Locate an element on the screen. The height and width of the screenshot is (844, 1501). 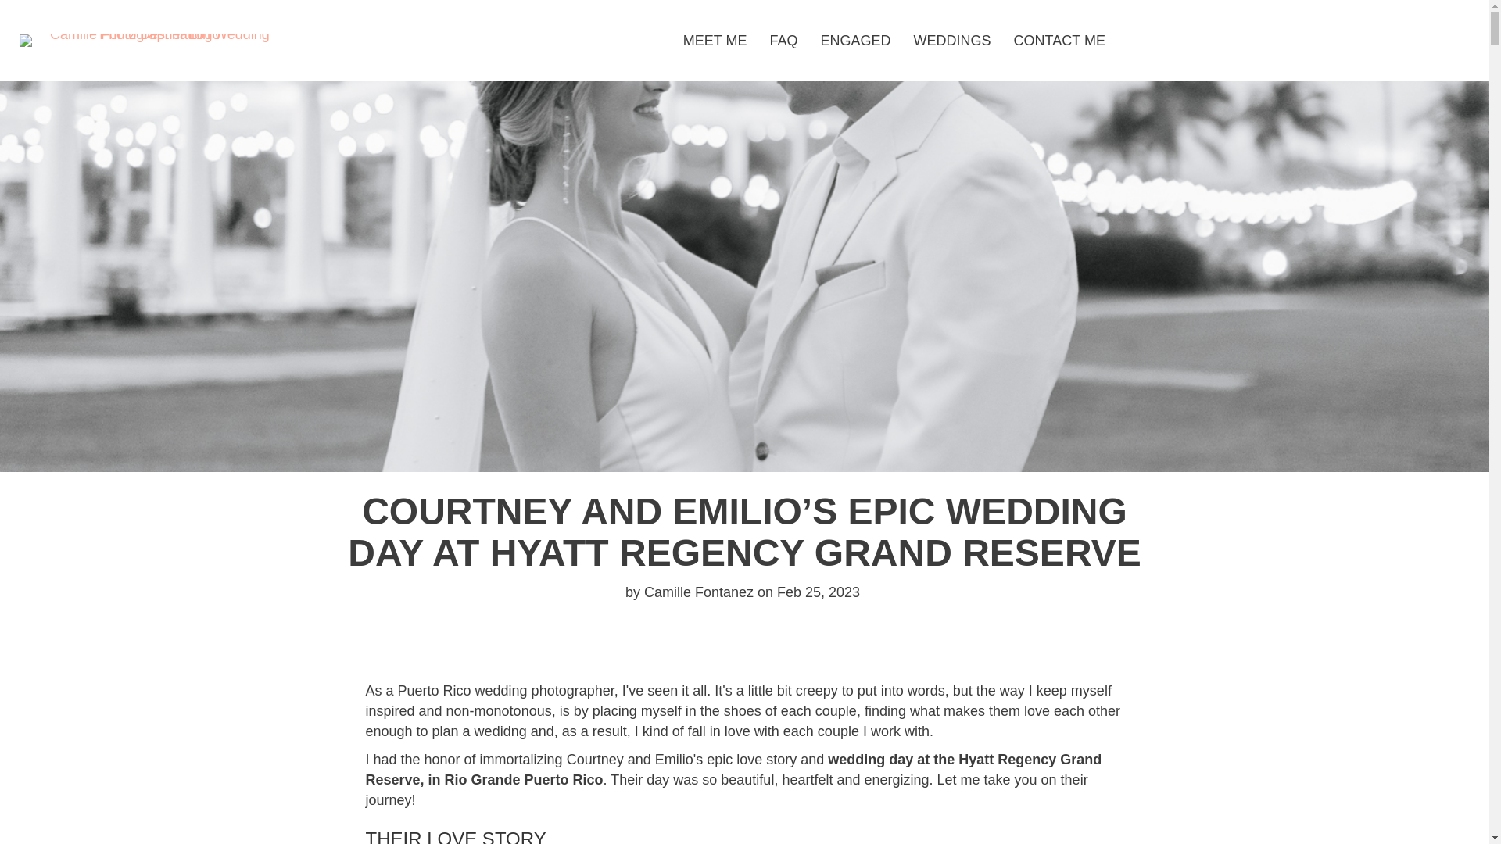
Camille Fontz Destination Wedding Photographer Logo is located at coordinates (153, 41).